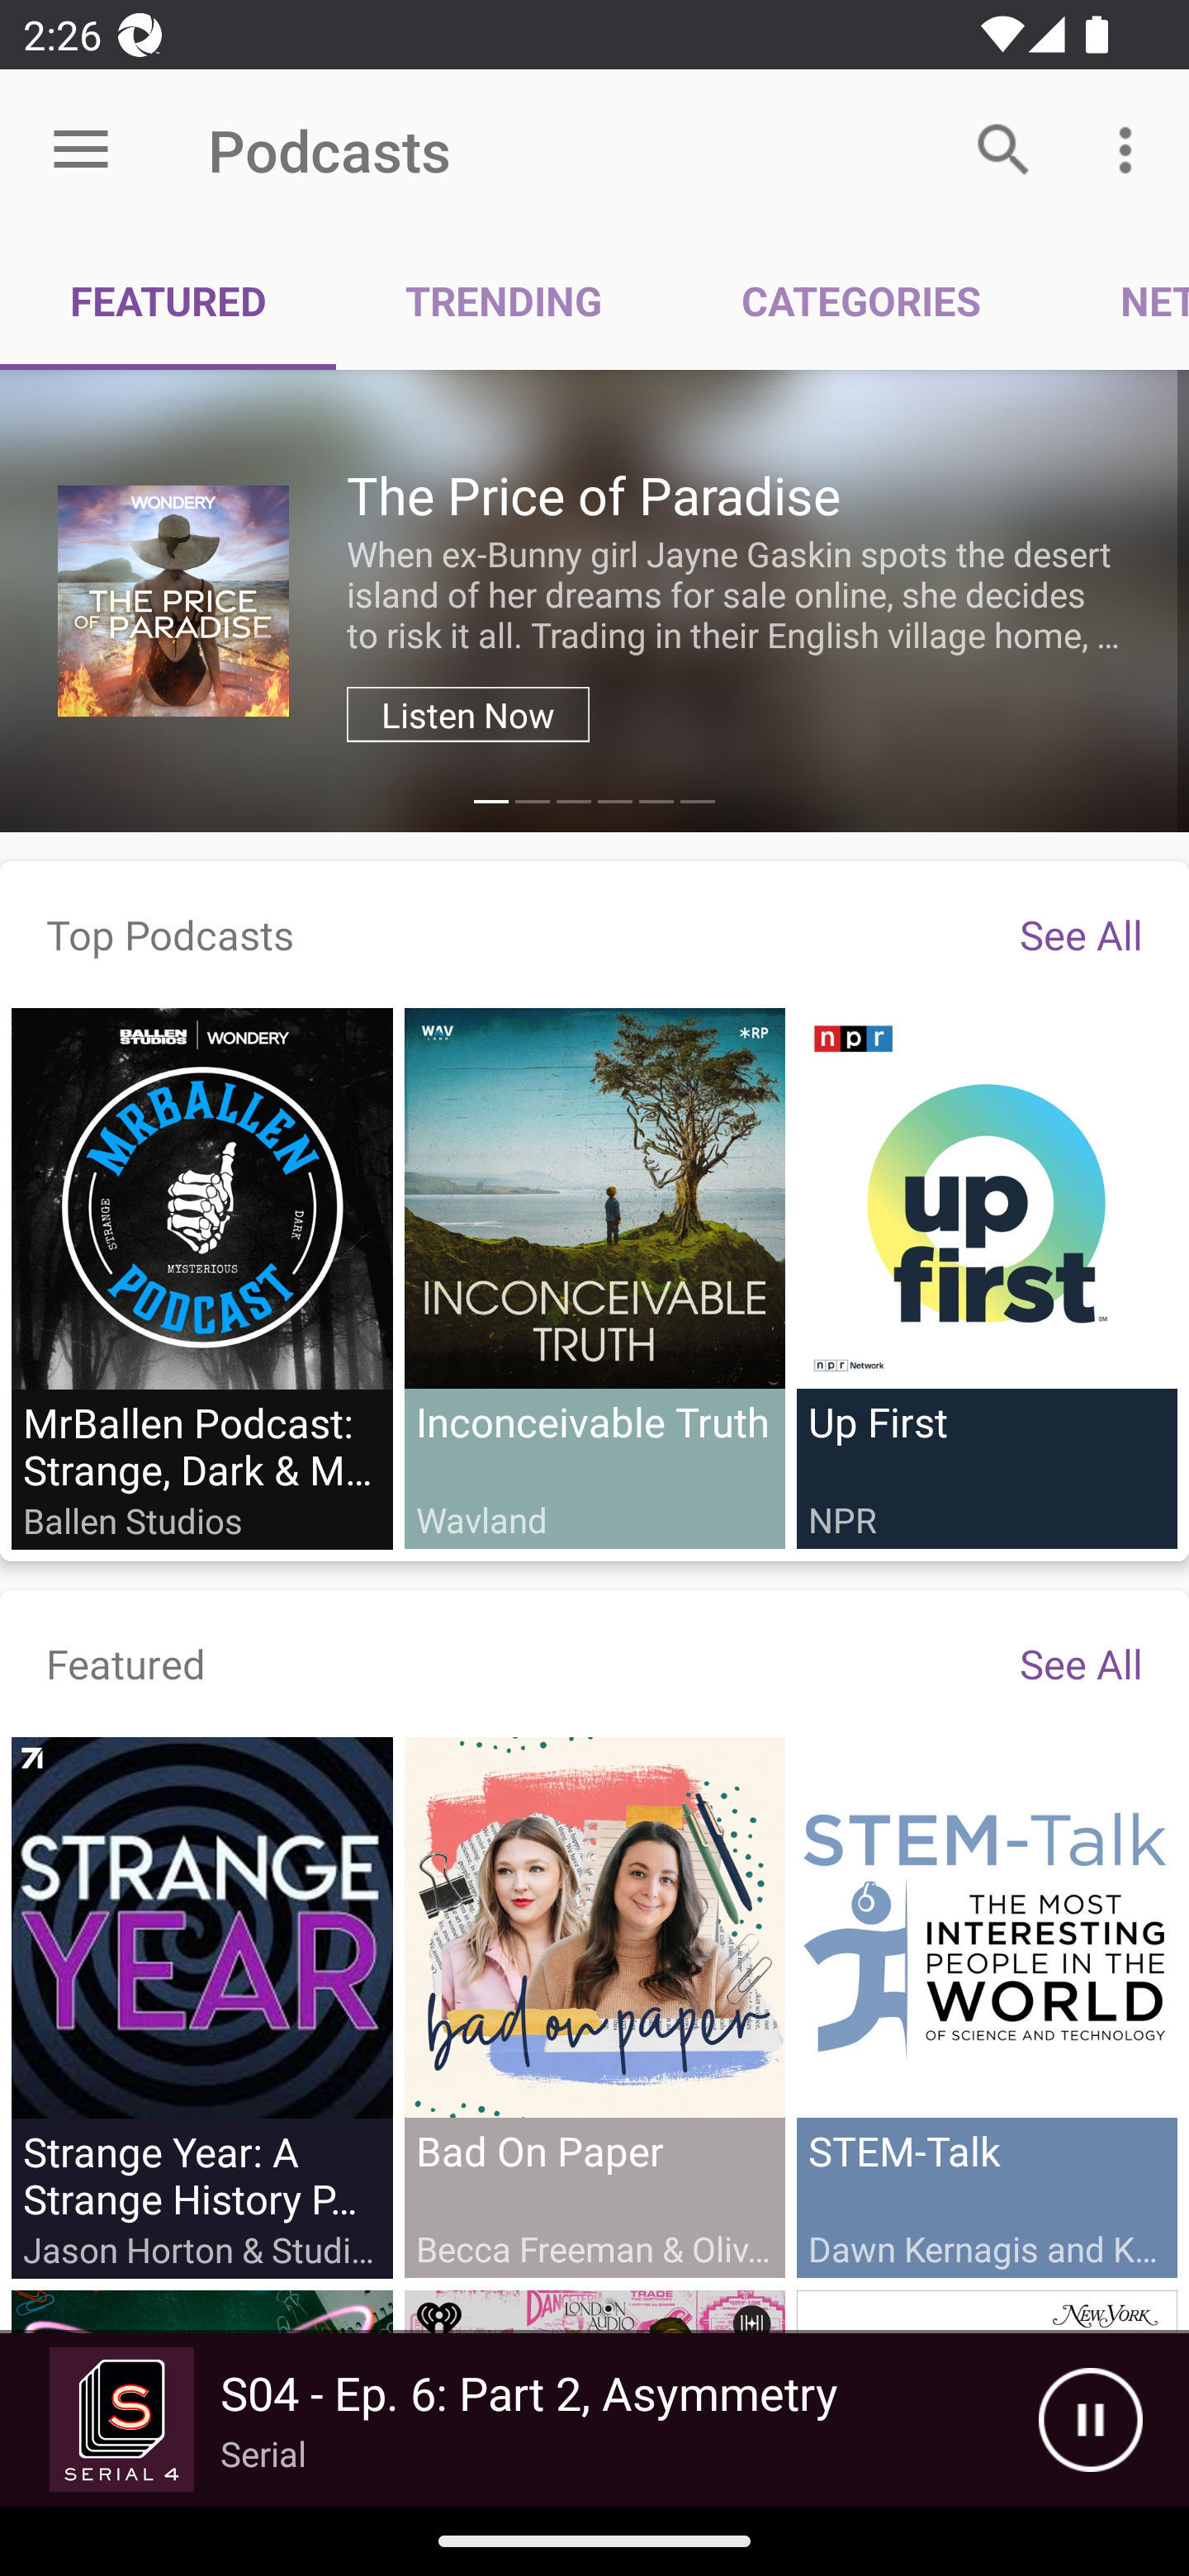 This screenshot has height=2576, width=1189. Describe the element at coordinates (594, 1277) in the screenshot. I see `Inconceivable Truth Wavland` at that location.